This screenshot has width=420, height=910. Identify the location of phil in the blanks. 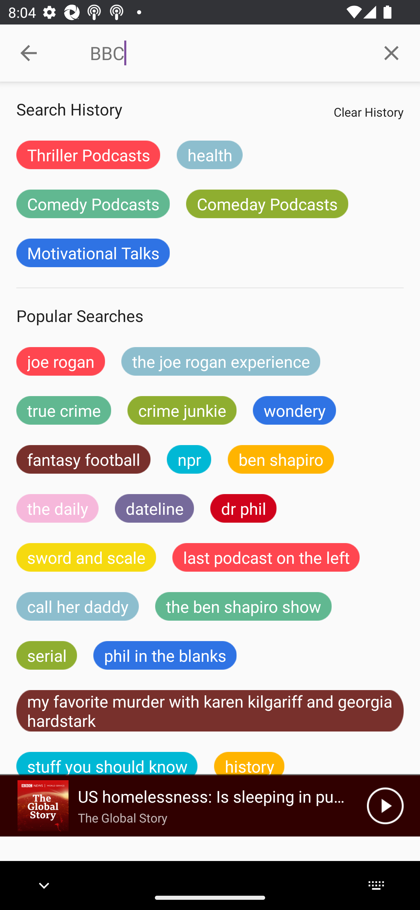
(164, 655).